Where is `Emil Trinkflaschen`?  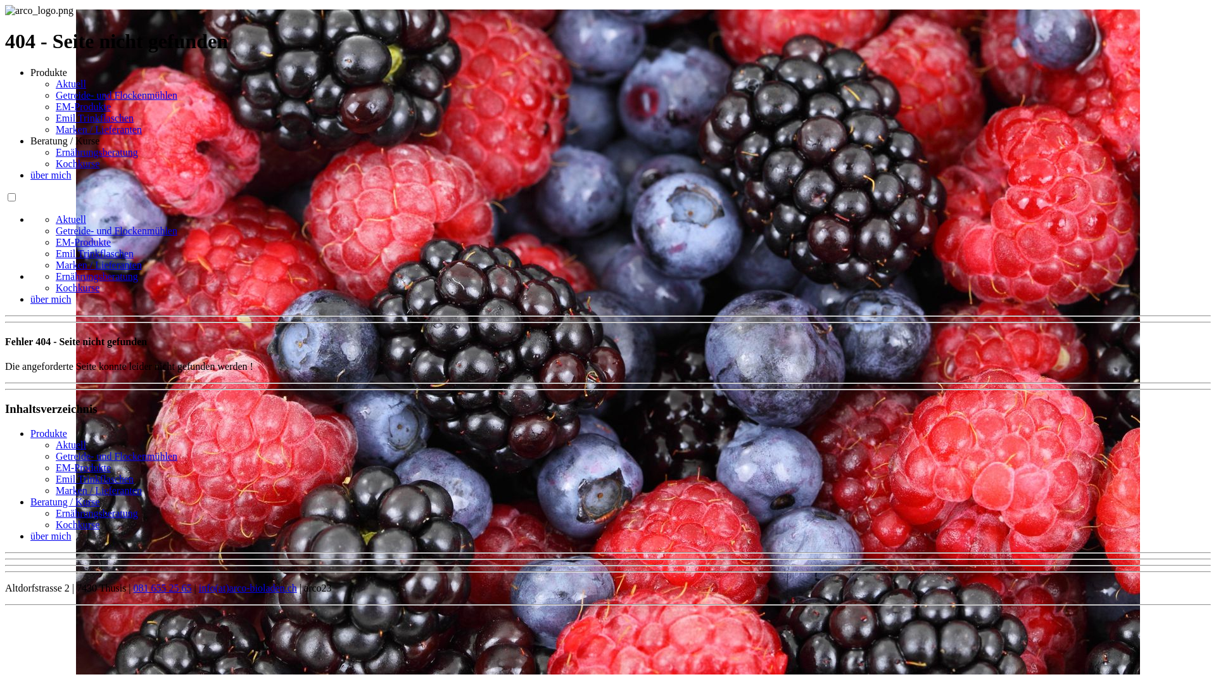
Emil Trinkflaschen is located at coordinates (95, 118).